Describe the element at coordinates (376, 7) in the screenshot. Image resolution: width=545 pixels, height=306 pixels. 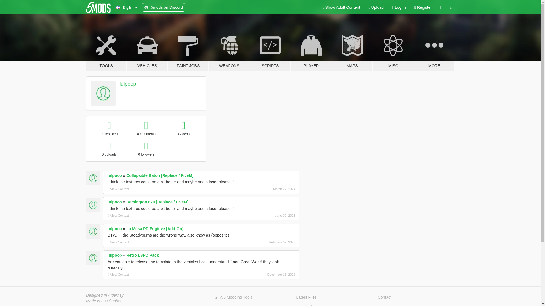
I see `Upload` at that location.